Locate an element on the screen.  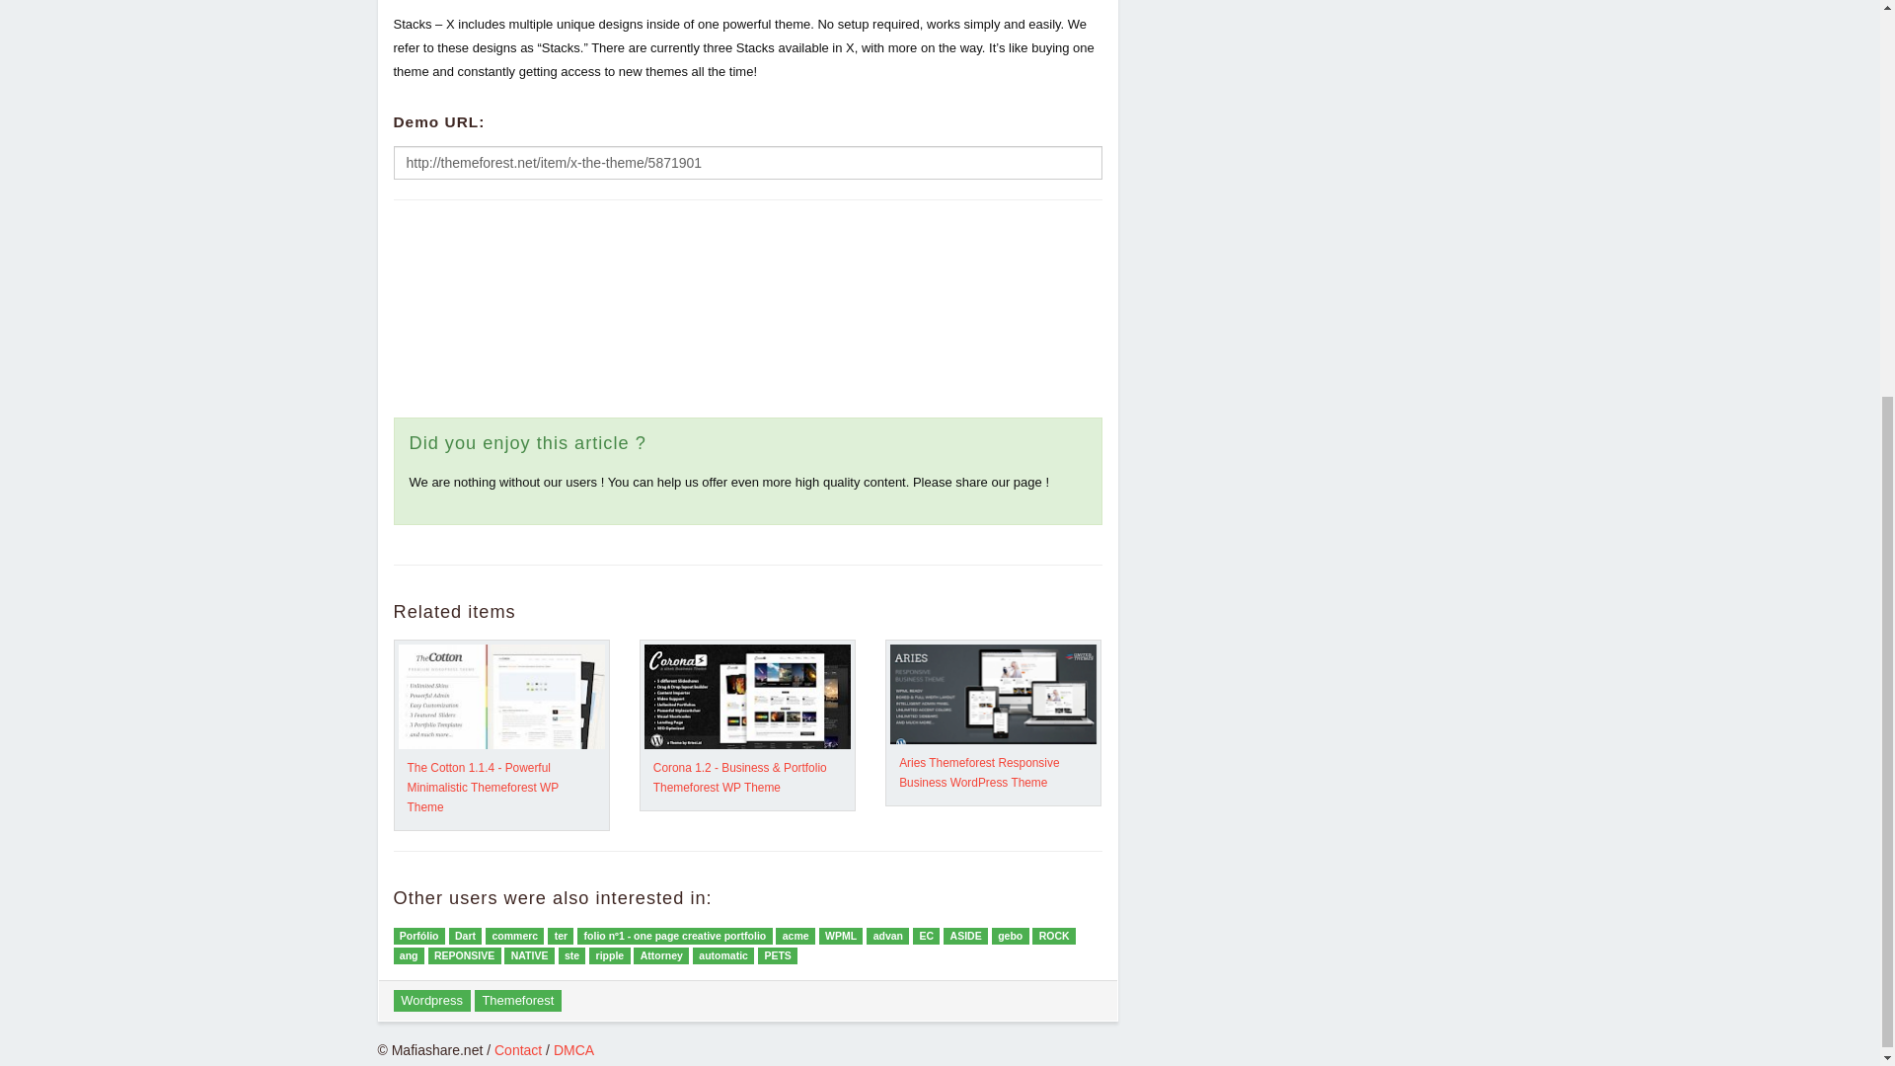
ter is located at coordinates (561, 936).